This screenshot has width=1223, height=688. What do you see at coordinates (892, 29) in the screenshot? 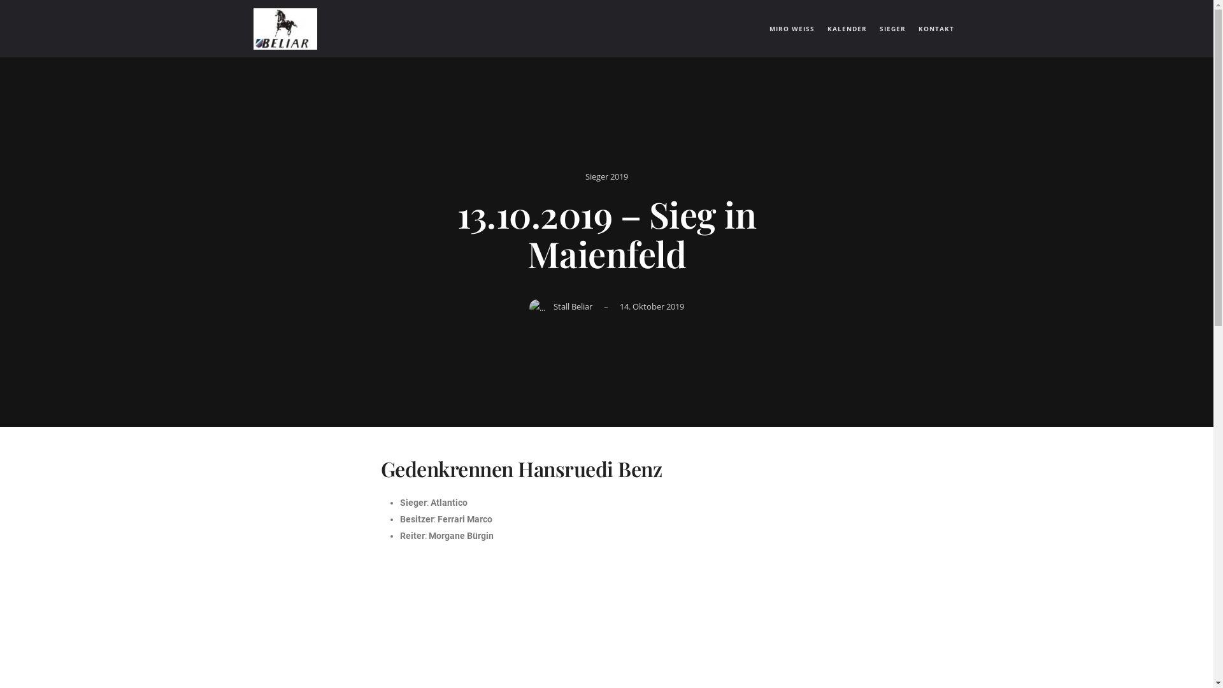
I see `SIEGER` at bounding box center [892, 29].